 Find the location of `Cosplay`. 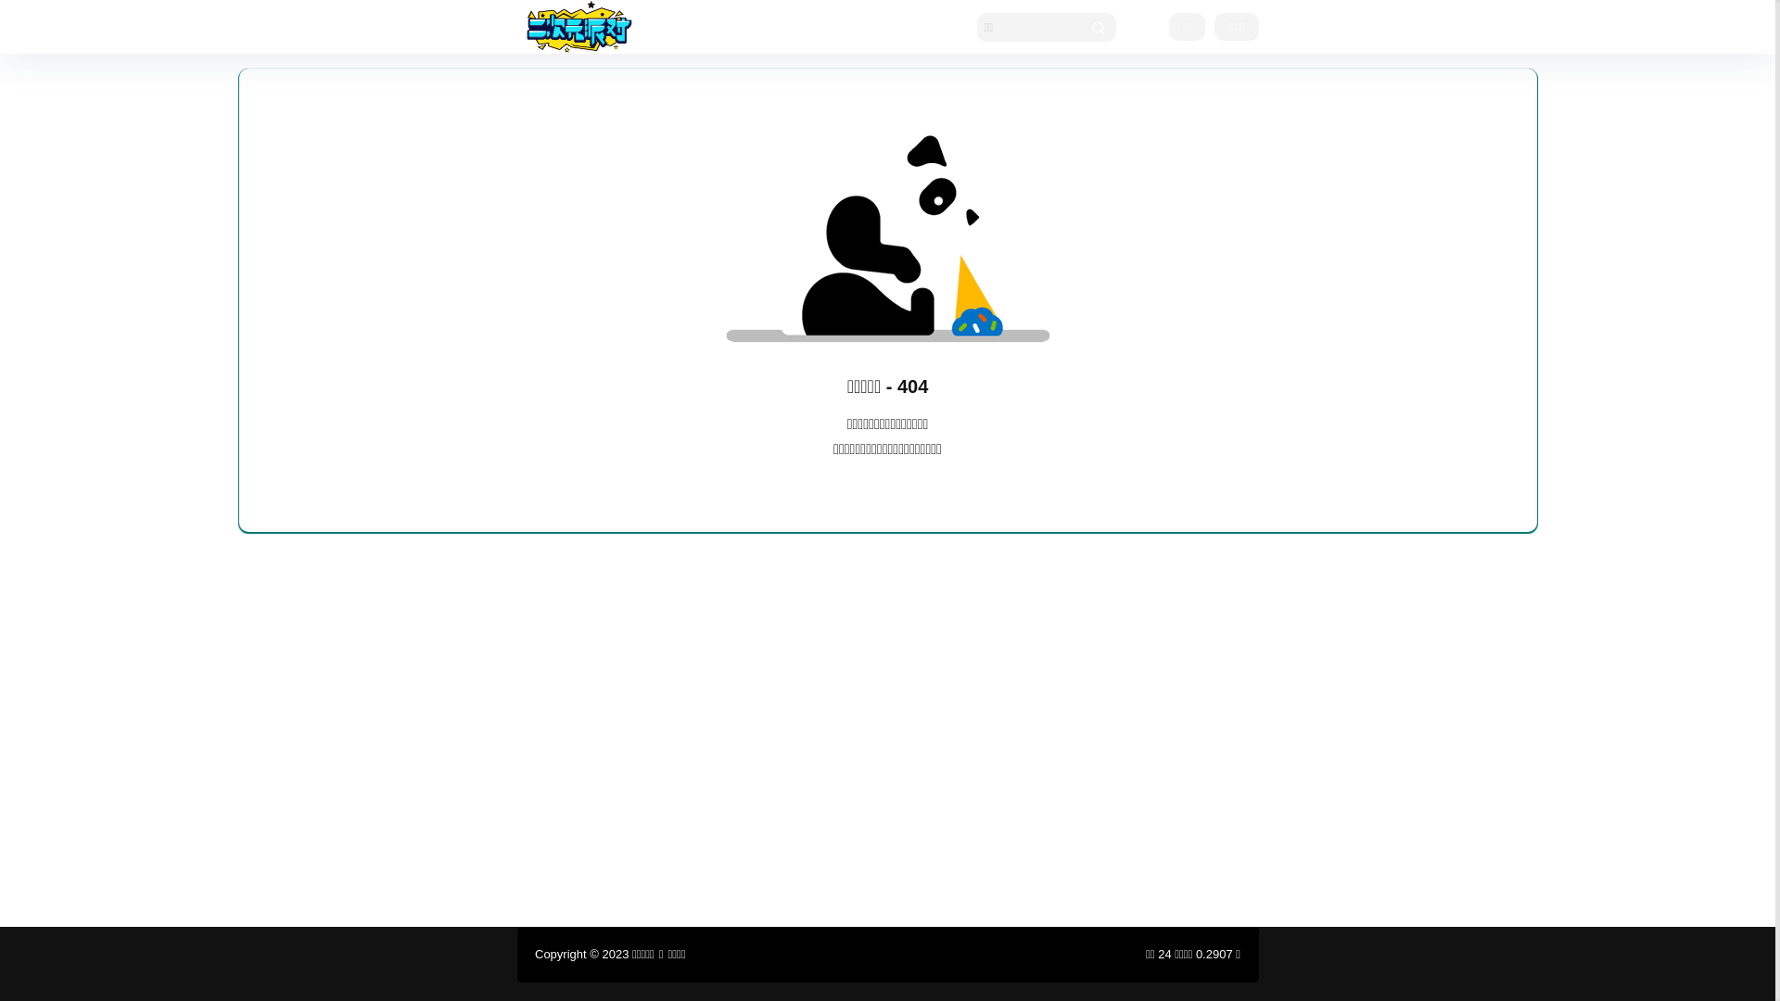

Cosplay is located at coordinates (761, 27).